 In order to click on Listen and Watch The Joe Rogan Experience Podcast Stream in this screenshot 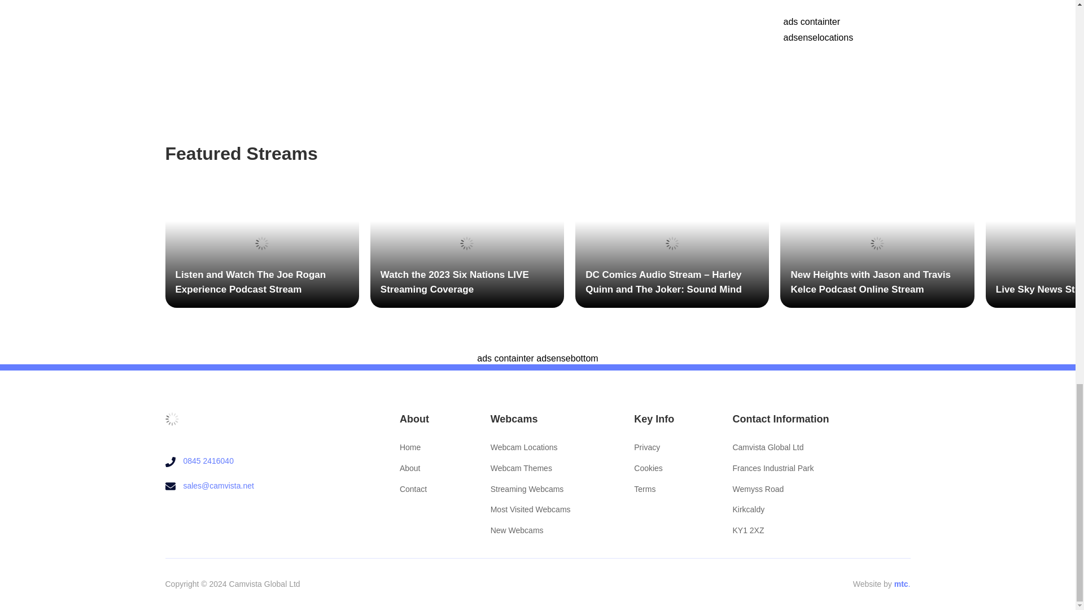, I will do `click(261, 243)`.